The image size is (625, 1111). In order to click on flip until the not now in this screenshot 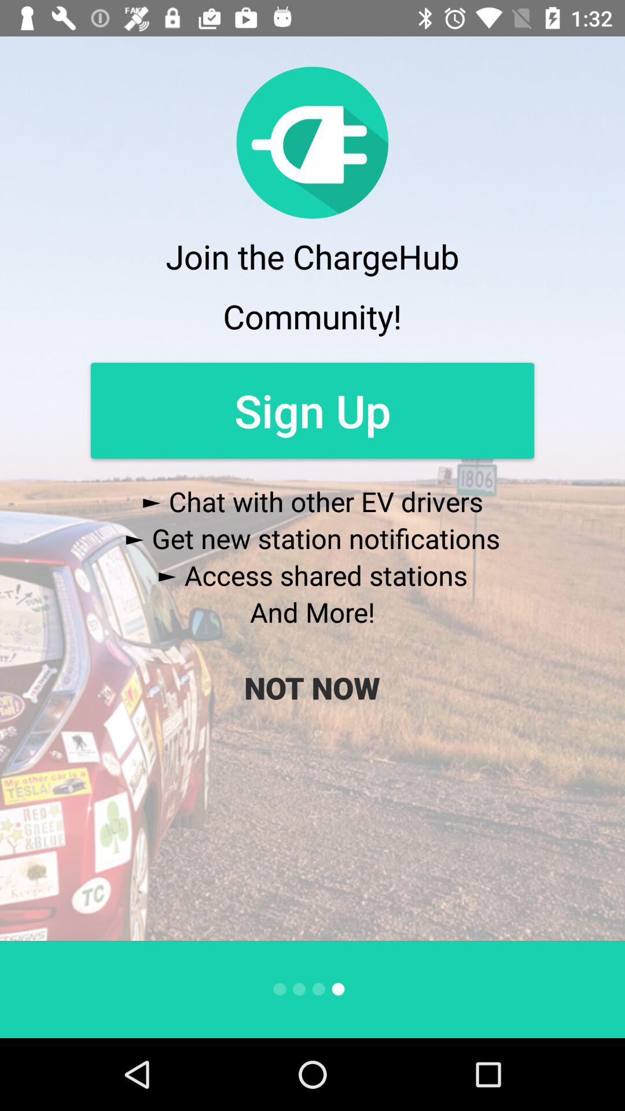, I will do `click(312, 687)`.